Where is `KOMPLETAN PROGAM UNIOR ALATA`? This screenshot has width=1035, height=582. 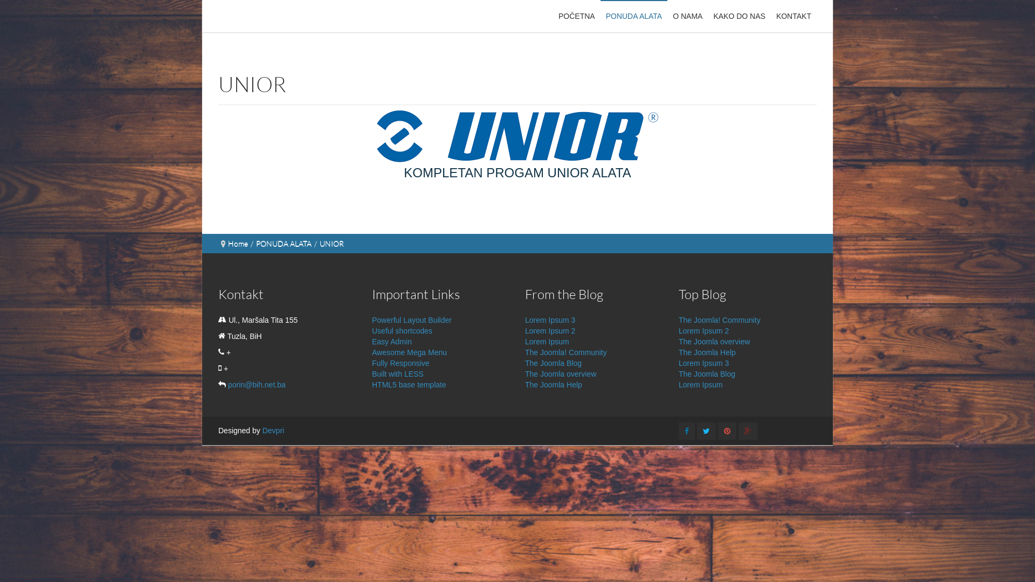
KOMPLETAN PROGAM UNIOR ALATA is located at coordinates (517, 175).